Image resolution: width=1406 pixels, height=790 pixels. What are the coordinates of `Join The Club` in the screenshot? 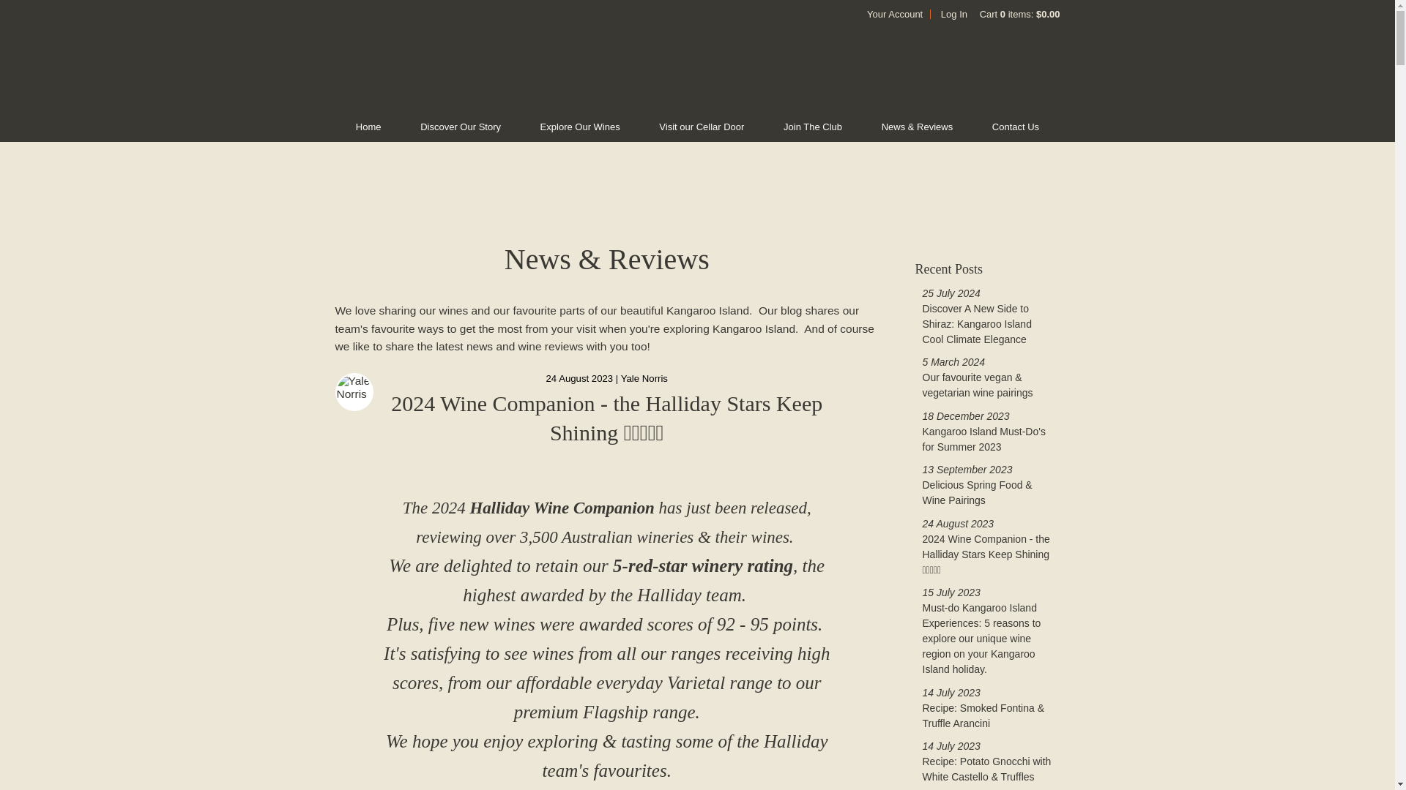 It's located at (813, 127).